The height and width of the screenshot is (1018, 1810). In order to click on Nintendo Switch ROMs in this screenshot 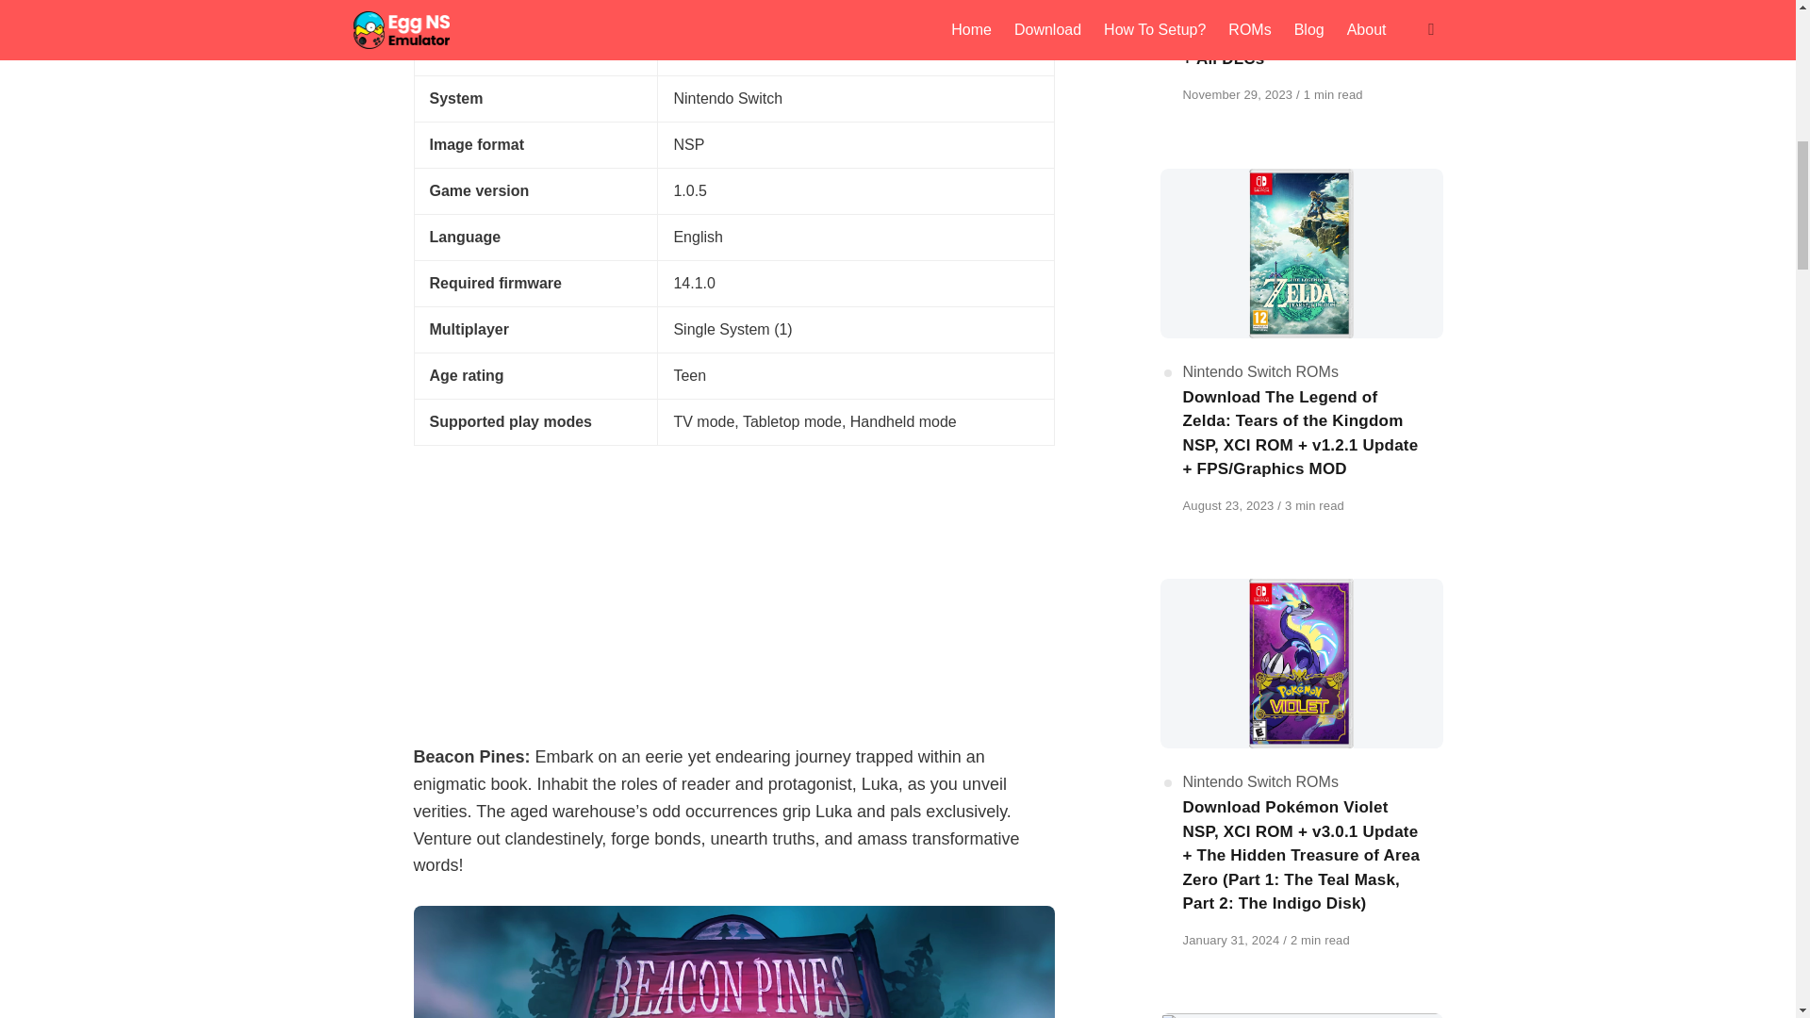, I will do `click(1259, 371)`.